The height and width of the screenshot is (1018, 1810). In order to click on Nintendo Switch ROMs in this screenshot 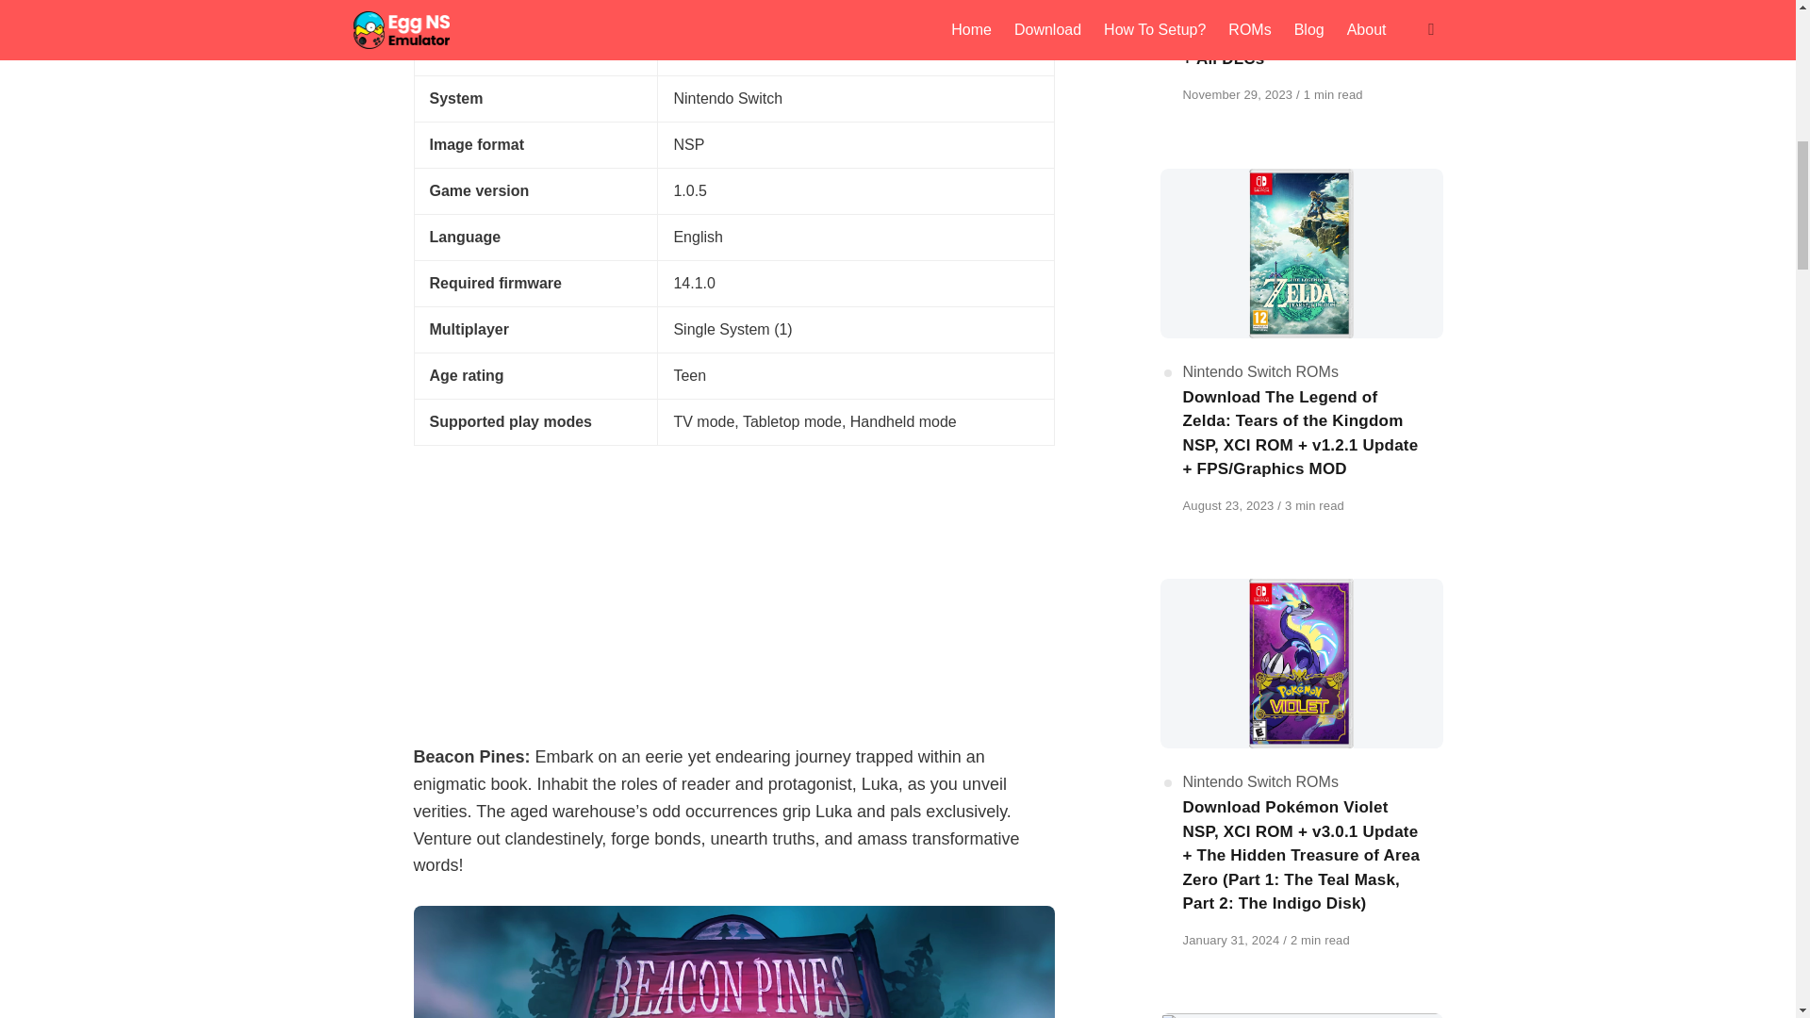, I will do `click(1259, 371)`.